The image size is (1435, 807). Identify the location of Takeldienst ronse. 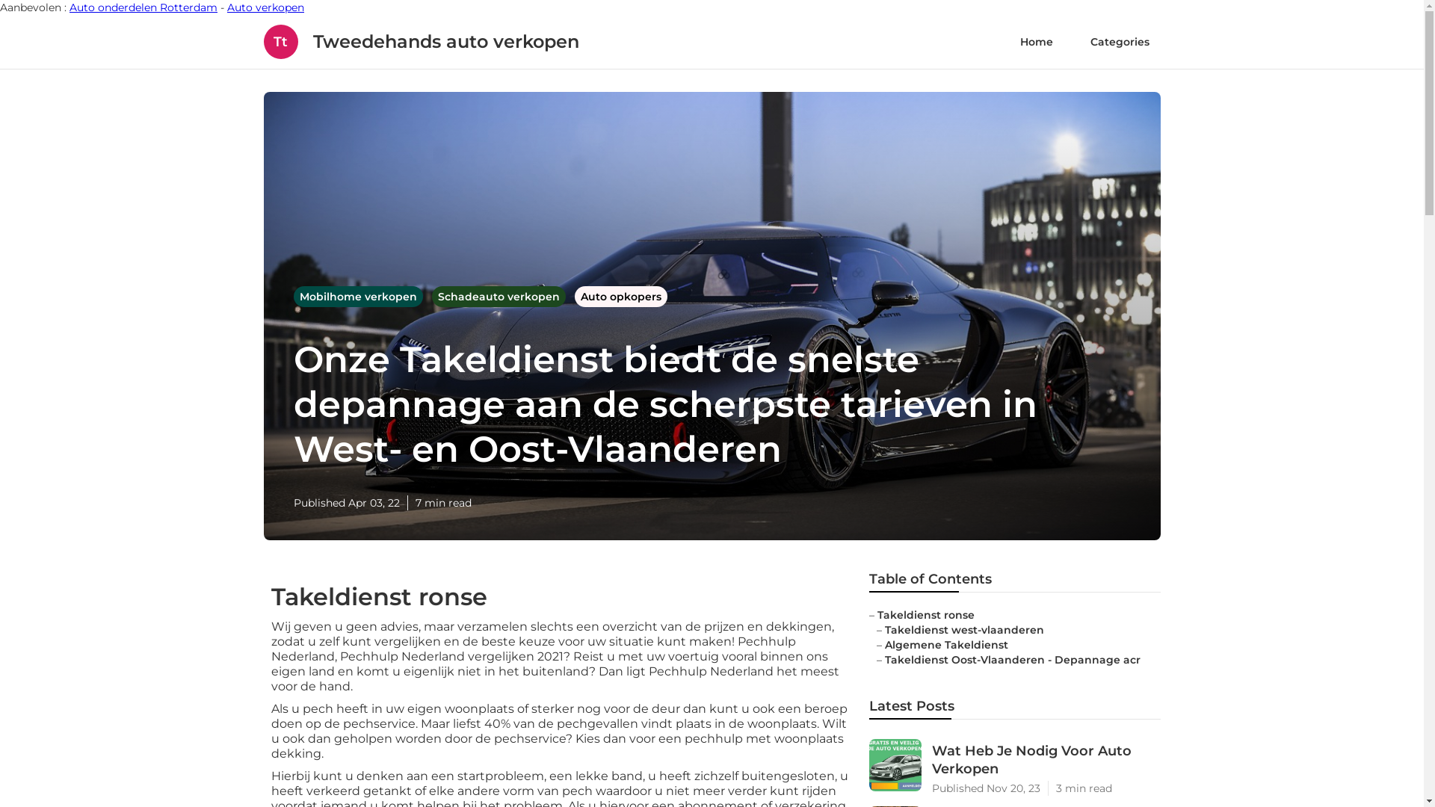
(926, 615).